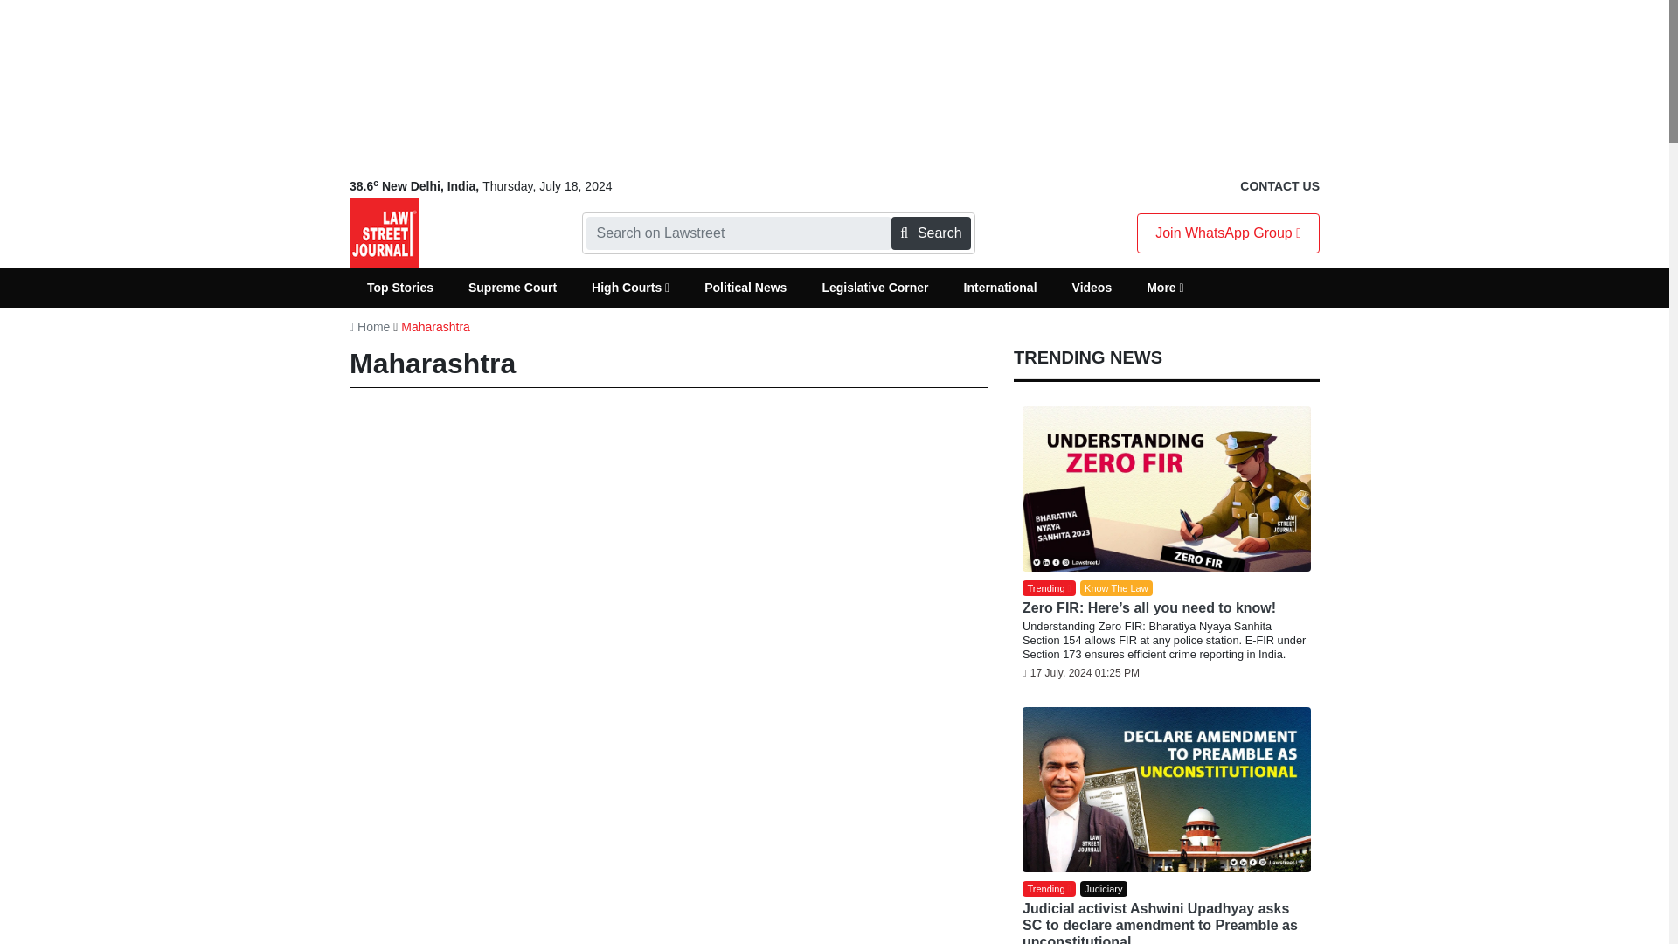 The image size is (1678, 944). What do you see at coordinates (1092, 288) in the screenshot?
I see `Videos` at bounding box center [1092, 288].